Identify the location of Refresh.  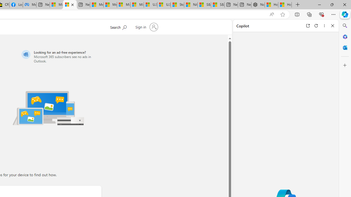
(316, 26).